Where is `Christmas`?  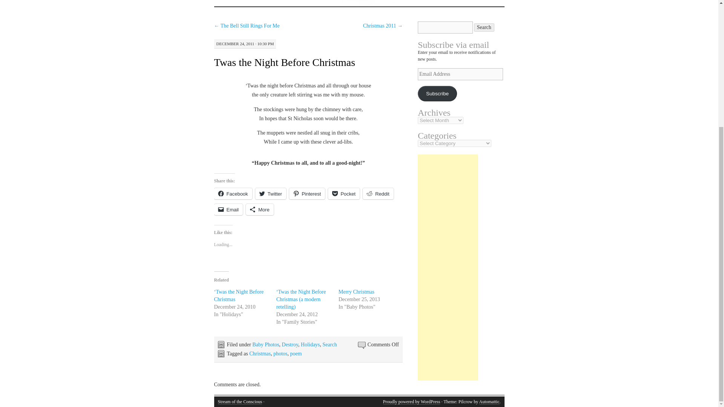 Christmas is located at coordinates (260, 353).